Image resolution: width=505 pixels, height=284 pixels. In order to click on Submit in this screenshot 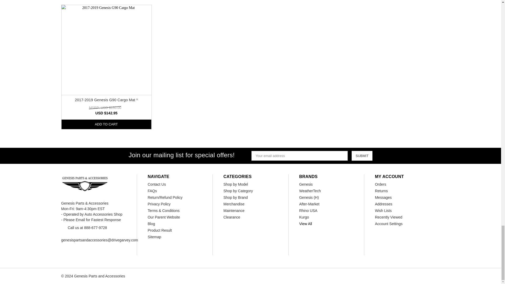, I will do `click(362, 156)`.